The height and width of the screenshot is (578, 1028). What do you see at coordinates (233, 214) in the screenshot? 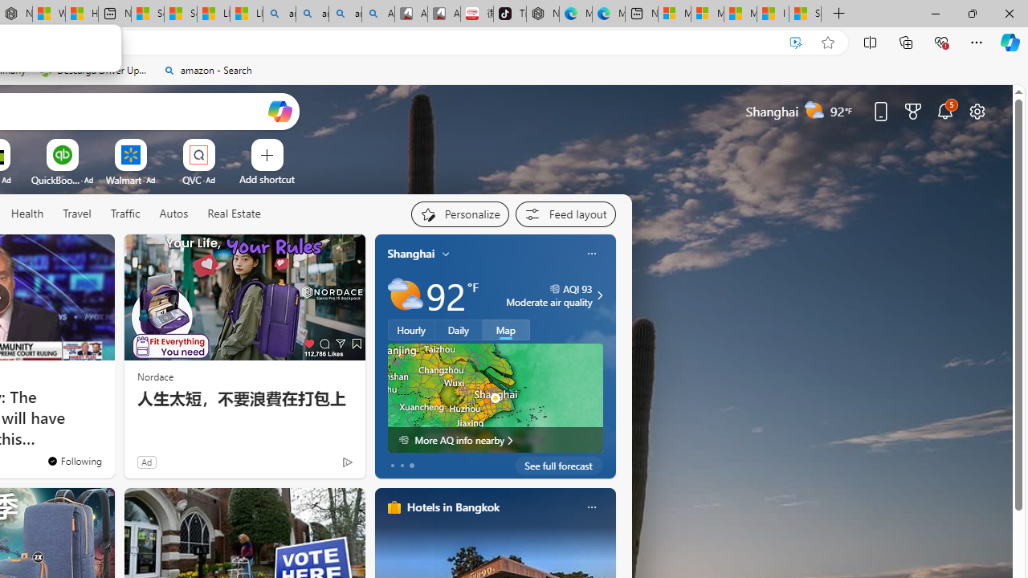
I see `Real Estate` at bounding box center [233, 214].